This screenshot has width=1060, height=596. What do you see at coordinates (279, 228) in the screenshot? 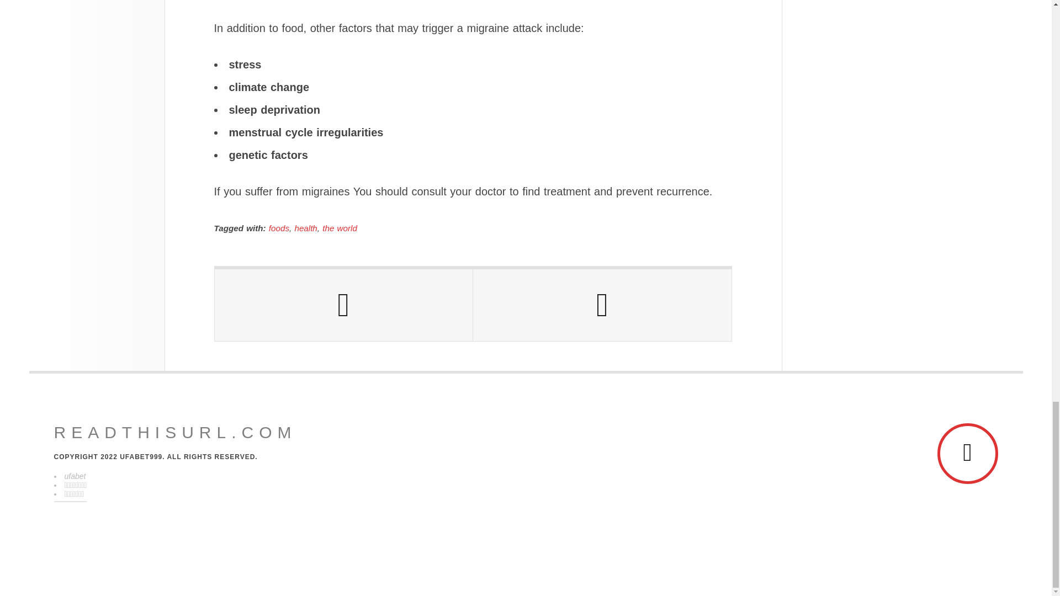
I see `foods` at bounding box center [279, 228].